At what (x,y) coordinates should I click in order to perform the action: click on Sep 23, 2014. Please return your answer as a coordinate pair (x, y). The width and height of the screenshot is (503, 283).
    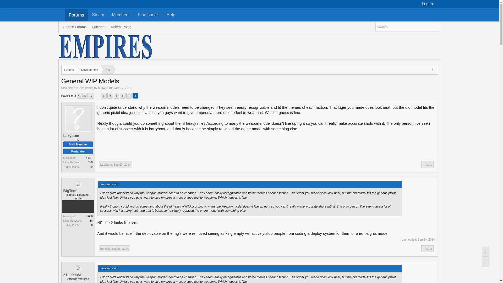
    Looking at the image, I should click on (119, 248).